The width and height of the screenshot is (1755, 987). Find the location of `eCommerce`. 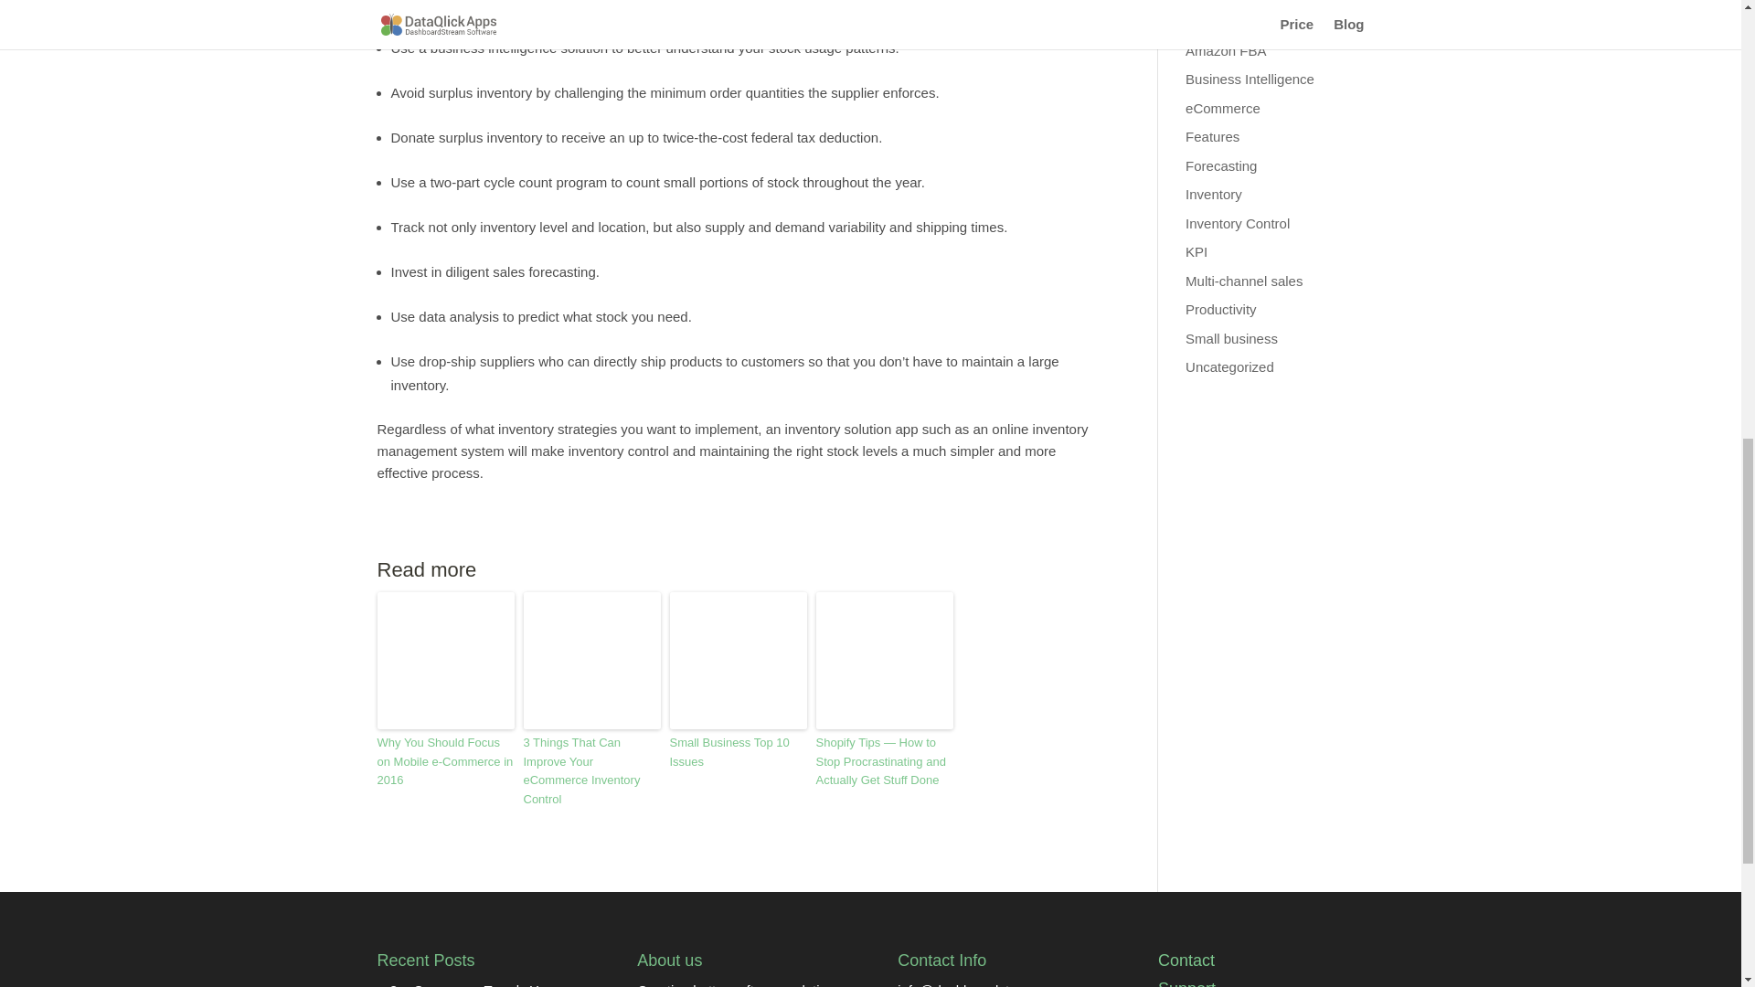

eCommerce is located at coordinates (1223, 108).